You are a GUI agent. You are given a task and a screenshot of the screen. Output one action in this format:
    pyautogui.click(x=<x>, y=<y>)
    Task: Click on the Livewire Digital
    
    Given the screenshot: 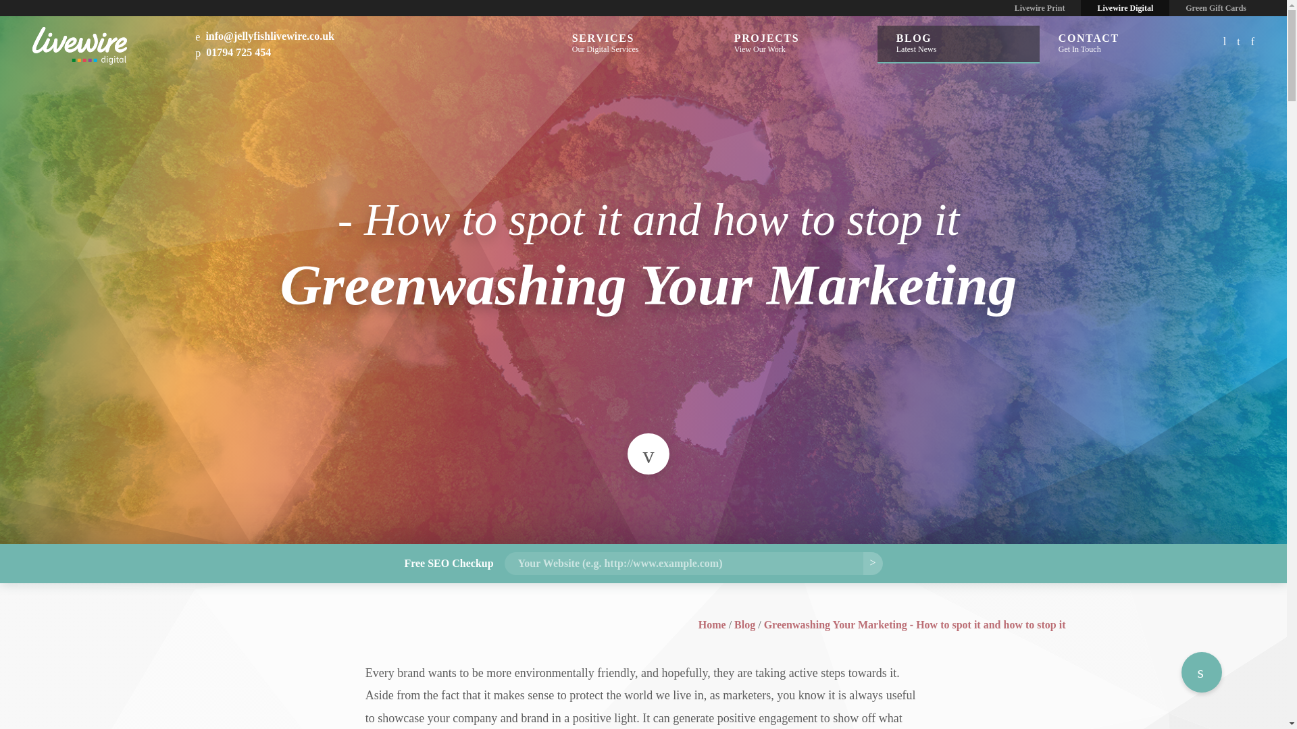 What is the action you would take?
    pyautogui.click(x=1040, y=8)
    